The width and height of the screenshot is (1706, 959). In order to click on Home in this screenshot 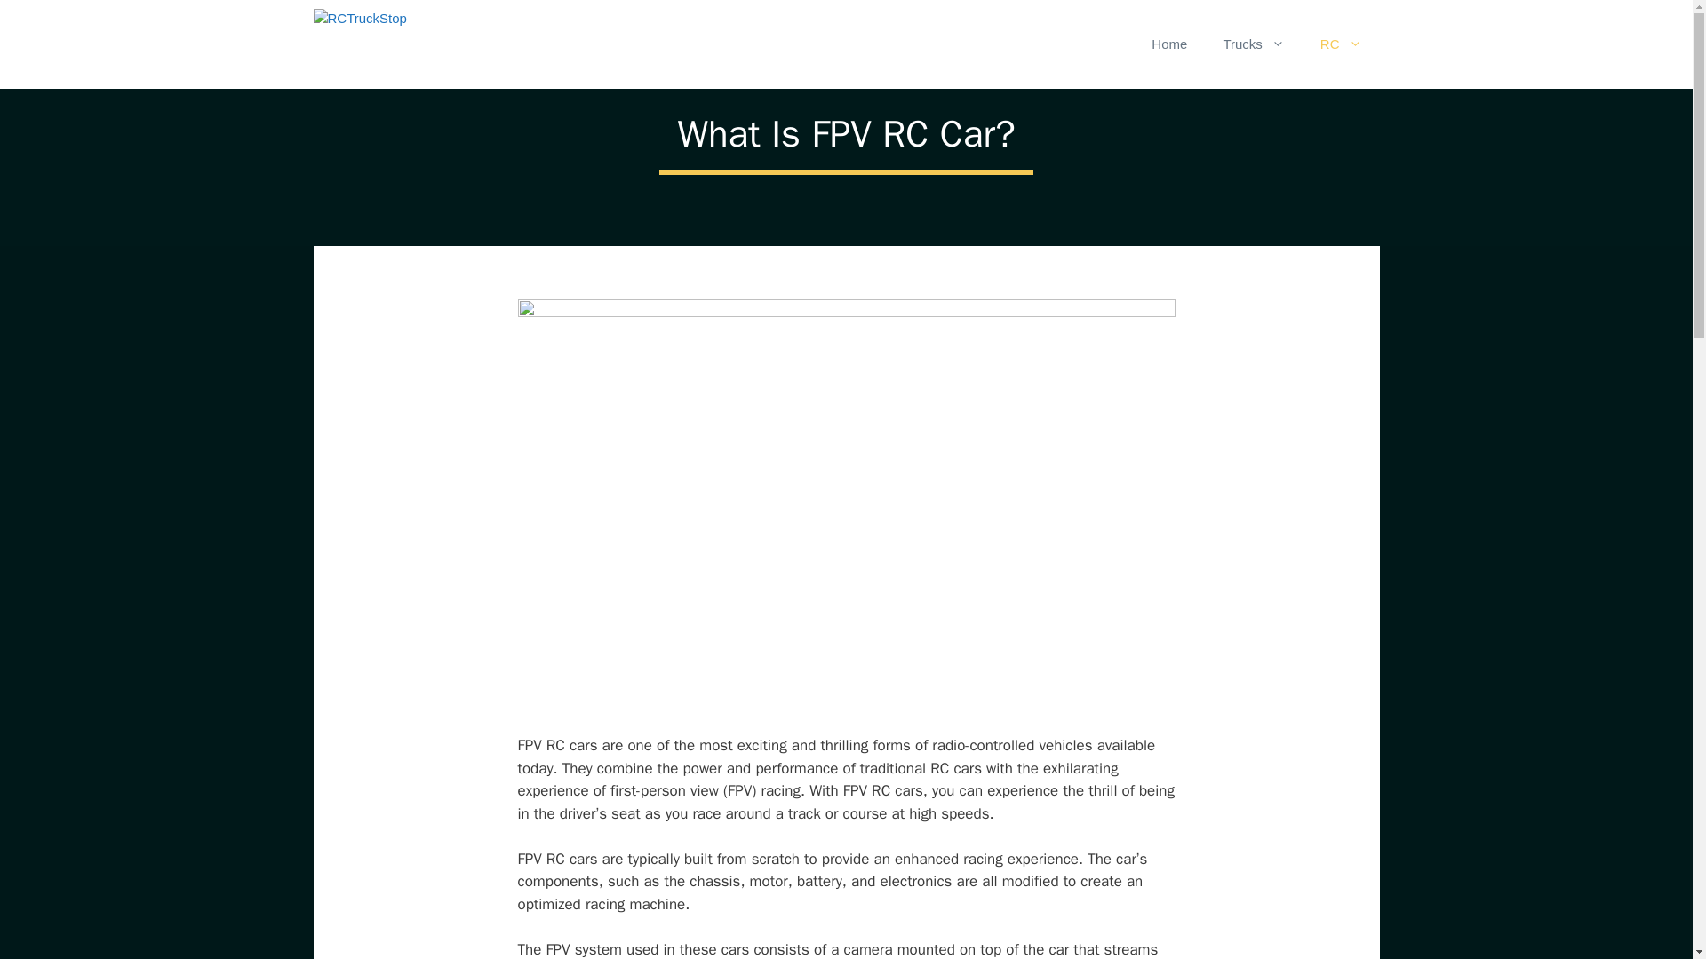, I will do `click(1169, 44)`.